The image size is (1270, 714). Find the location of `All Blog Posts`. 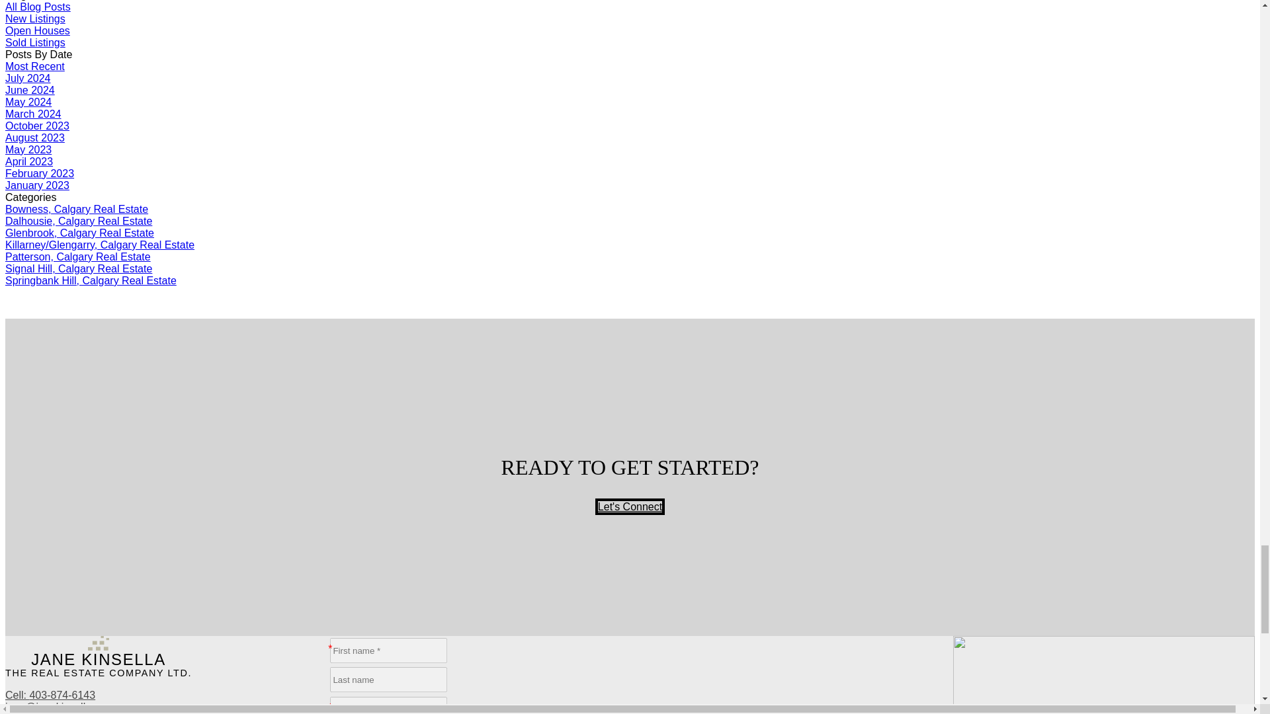

All Blog Posts is located at coordinates (38, 7).